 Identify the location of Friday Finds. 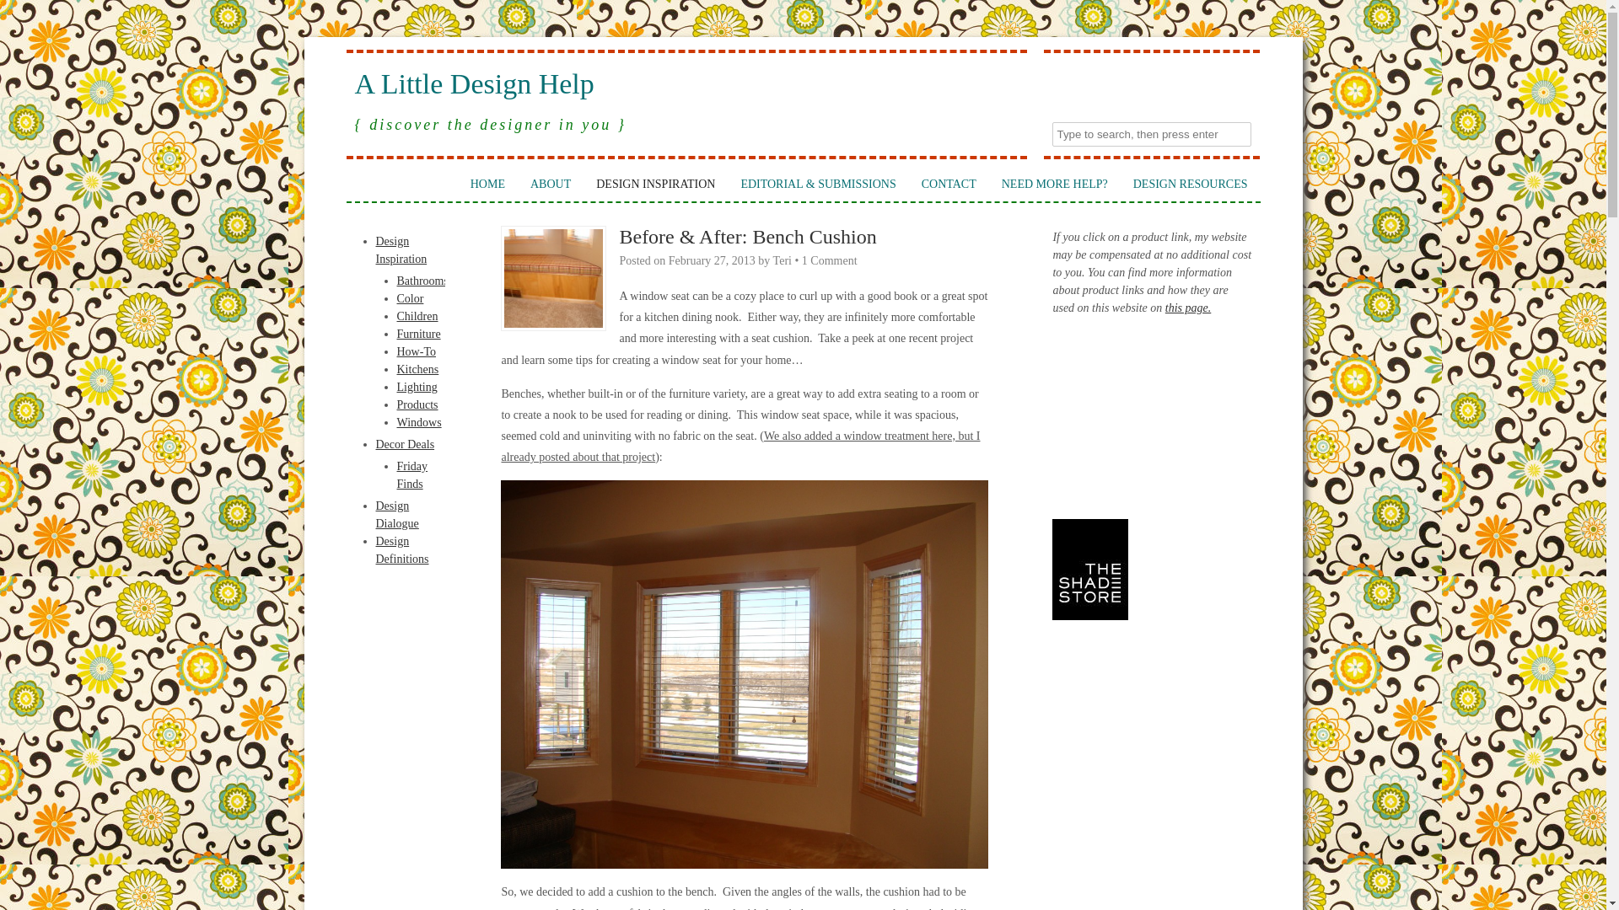
(411, 475).